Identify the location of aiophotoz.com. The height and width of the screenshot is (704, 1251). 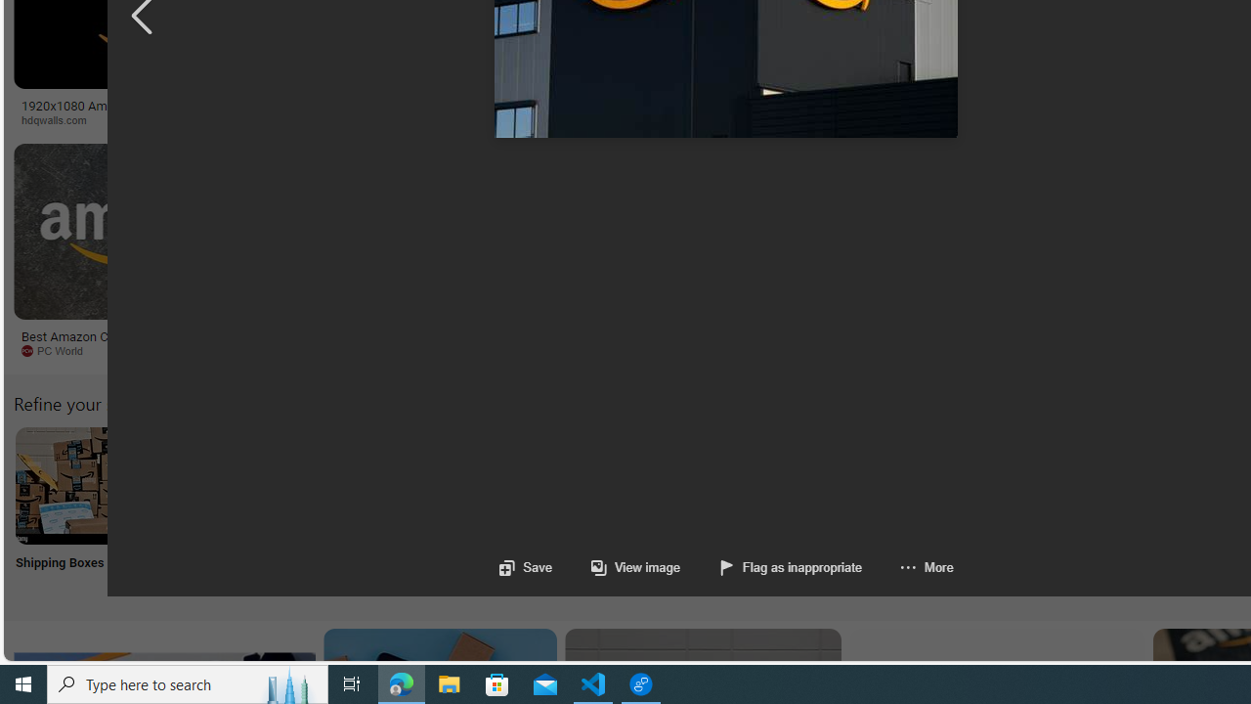
(651, 351).